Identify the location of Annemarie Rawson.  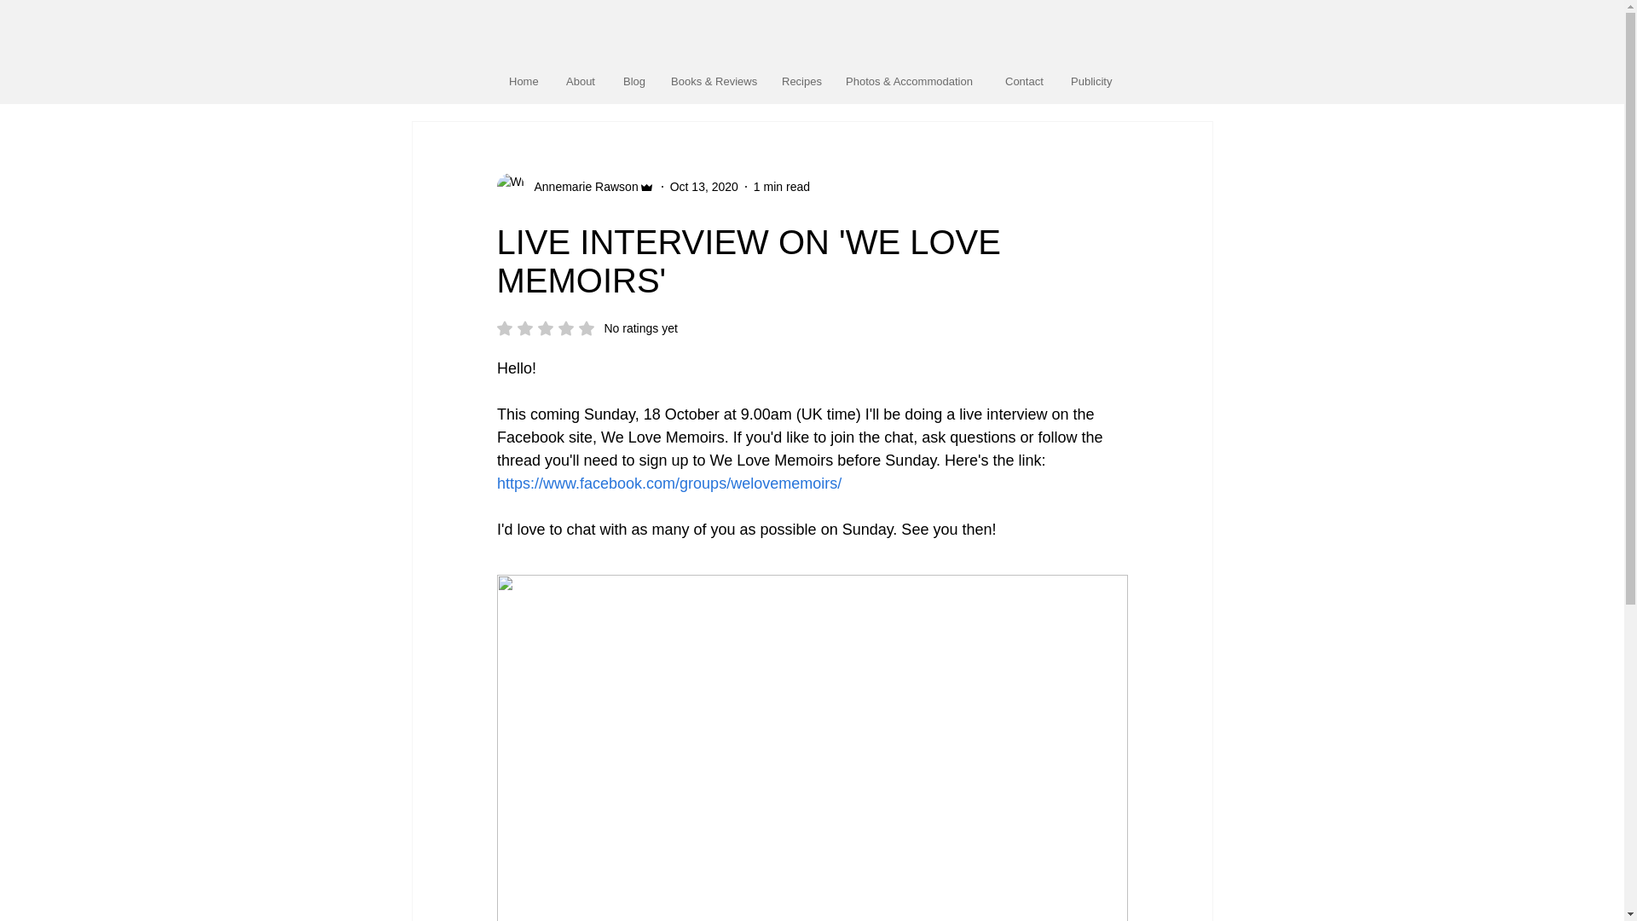
(581, 186).